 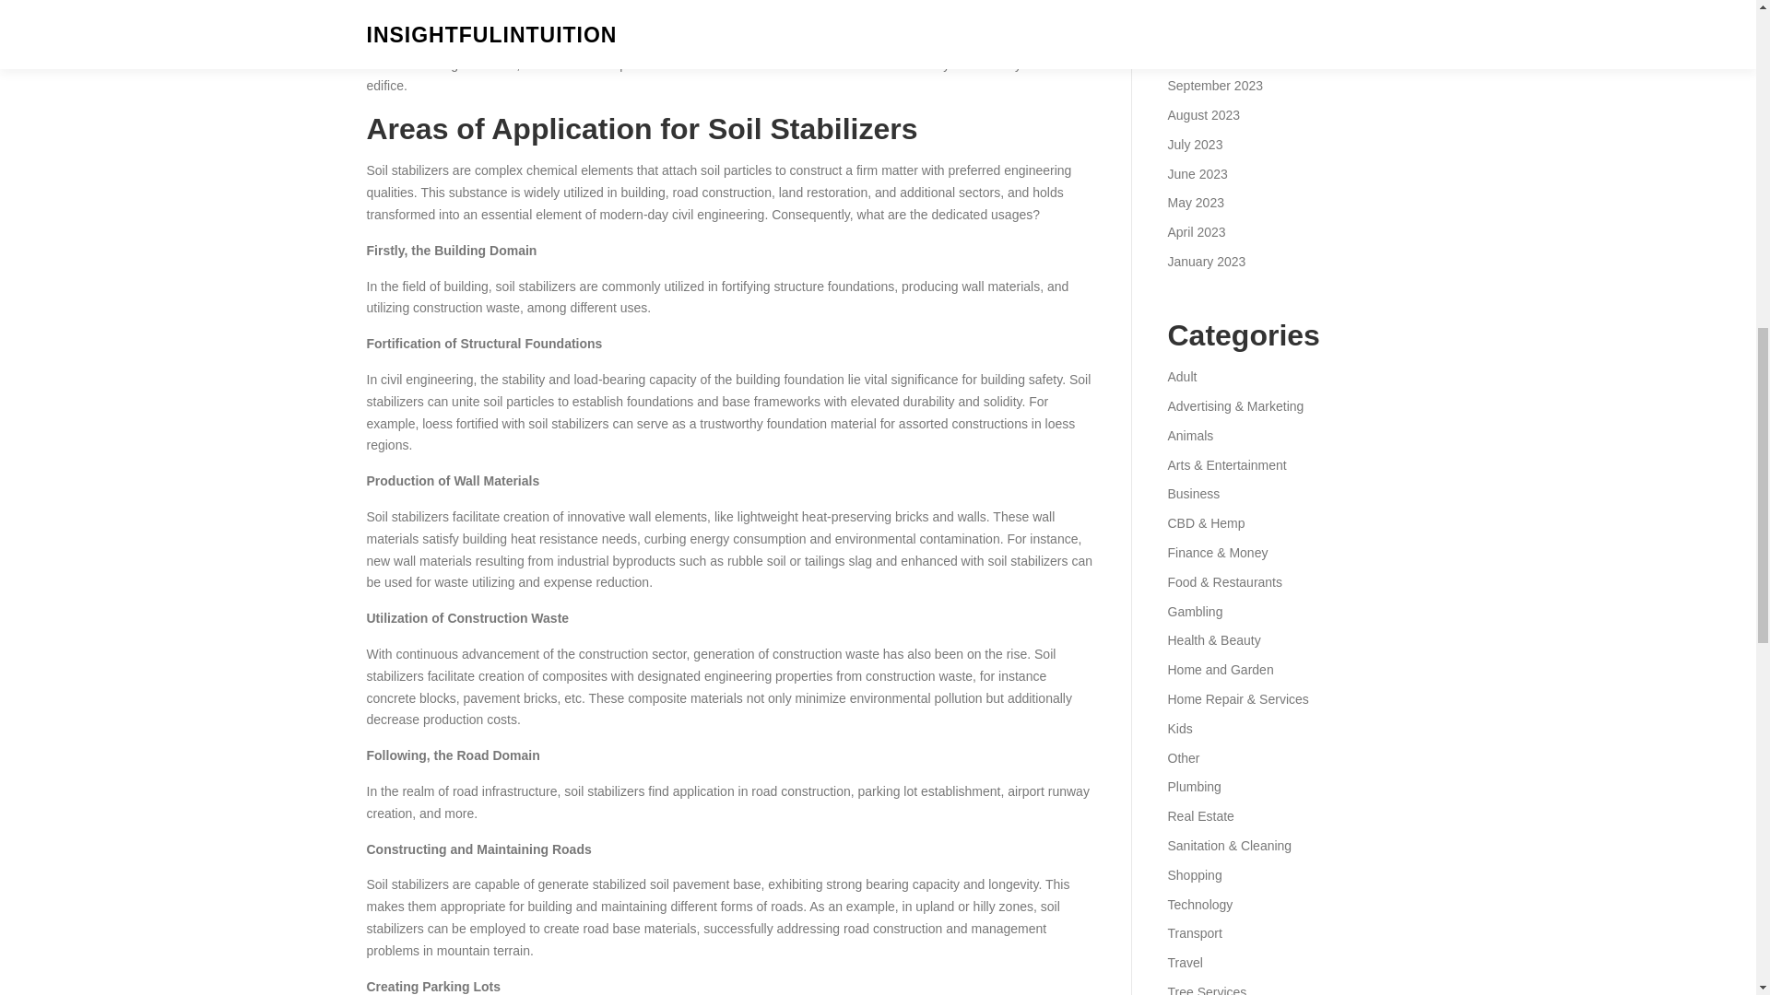 What do you see at coordinates (1206, 55) in the screenshot?
I see `October 2023` at bounding box center [1206, 55].